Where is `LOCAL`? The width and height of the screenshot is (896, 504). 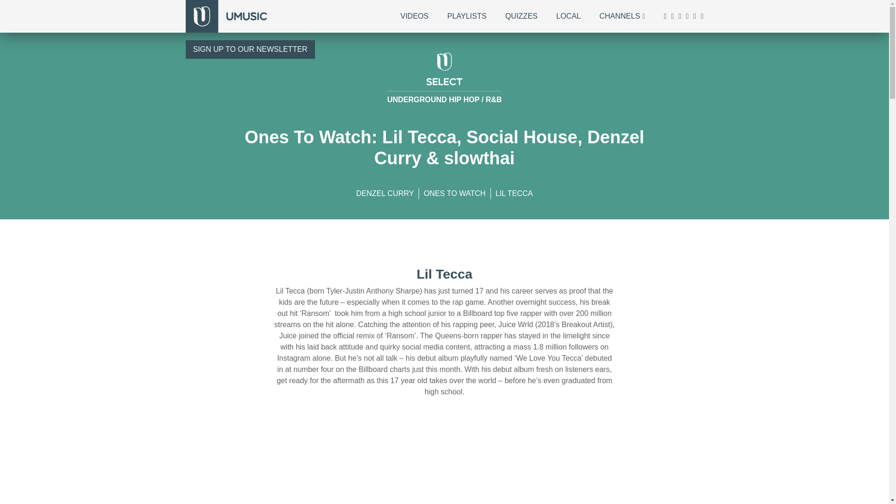 LOCAL is located at coordinates (568, 16).